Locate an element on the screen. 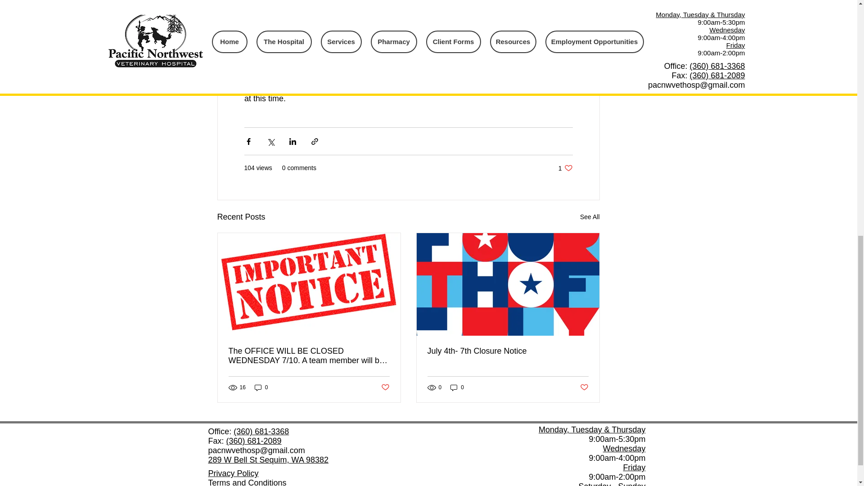 This screenshot has height=486, width=864. Post not marked as liked is located at coordinates (584, 387).